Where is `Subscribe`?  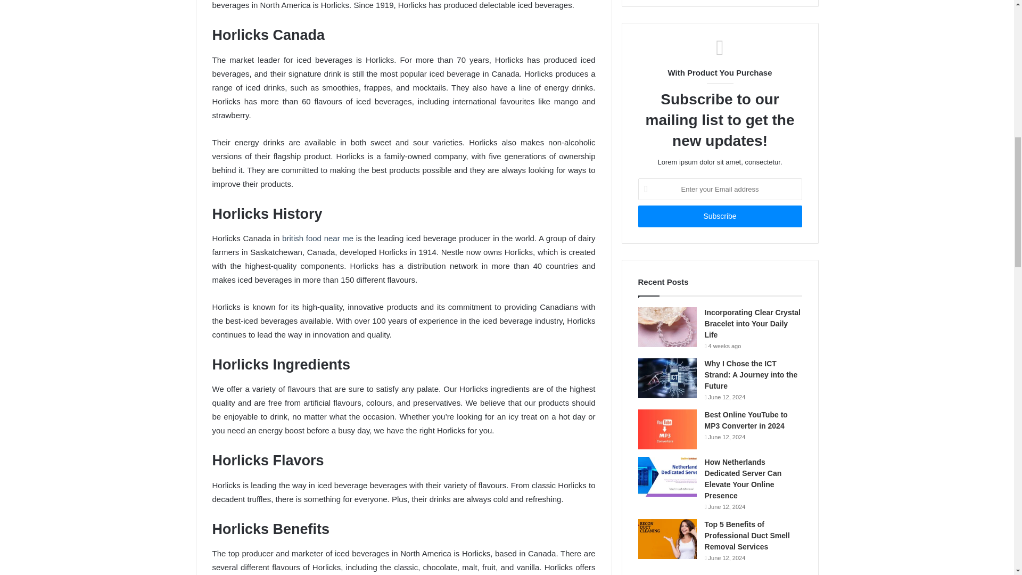
Subscribe is located at coordinates (720, 216).